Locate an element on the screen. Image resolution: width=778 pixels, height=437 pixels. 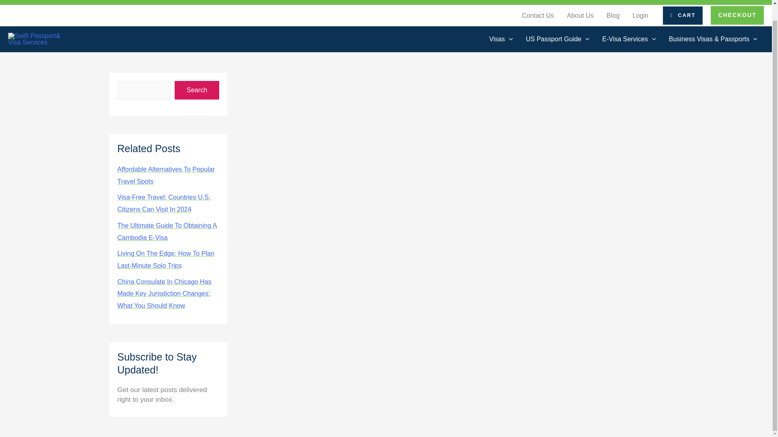
Visas is located at coordinates (500, 39).